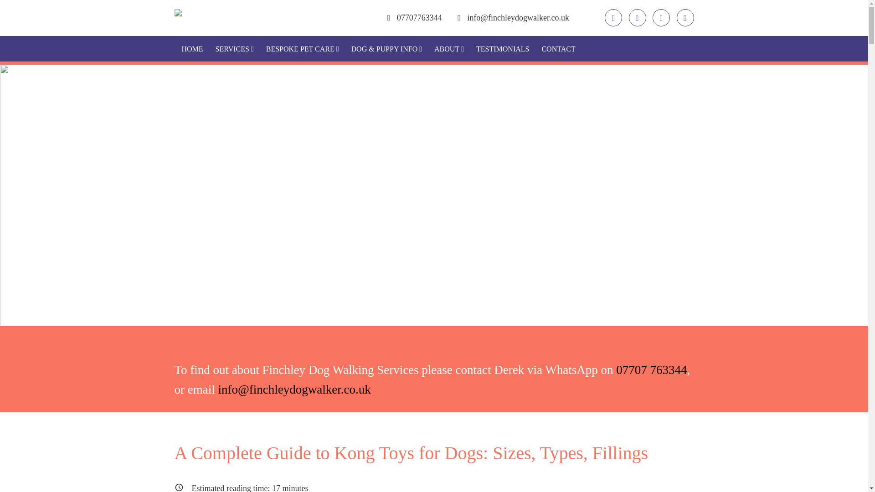 The height and width of the screenshot is (492, 875). I want to click on 07707763344, so click(415, 17).